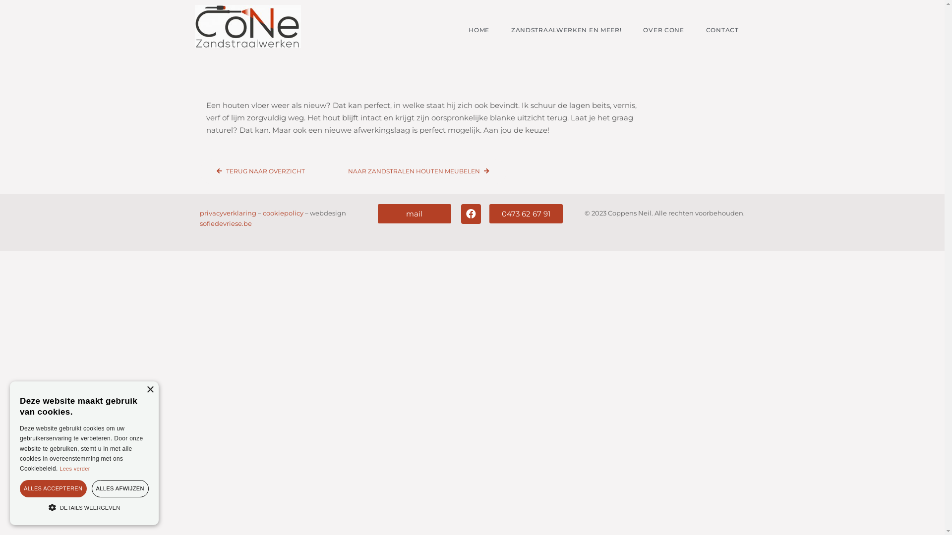 The image size is (952, 535). Describe the element at coordinates (663, 30) in the screenshot. I see `OVER CONE` at that location.